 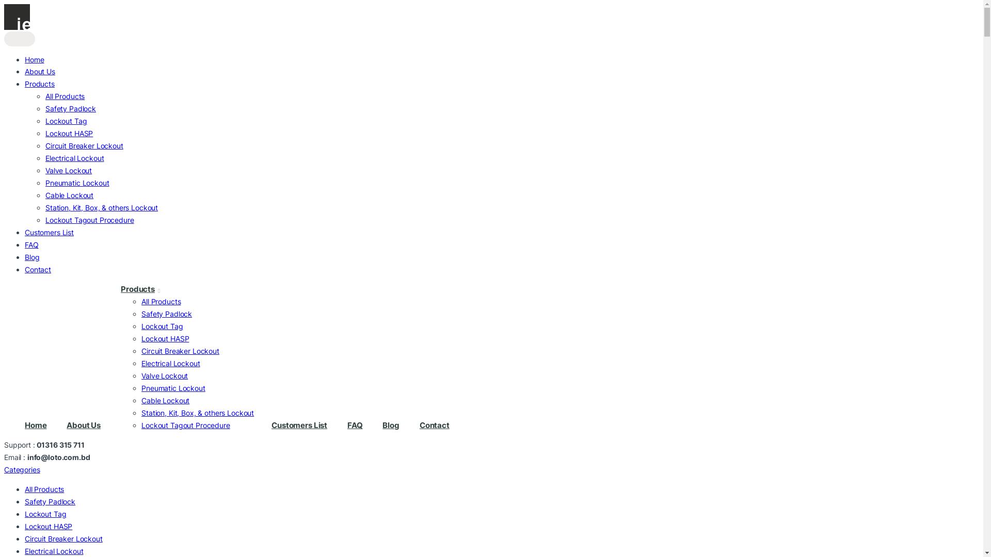 What do you see at coordinates (355, 425) in the screenshot?
I see `FAQ` at bounding box center [355, 425].